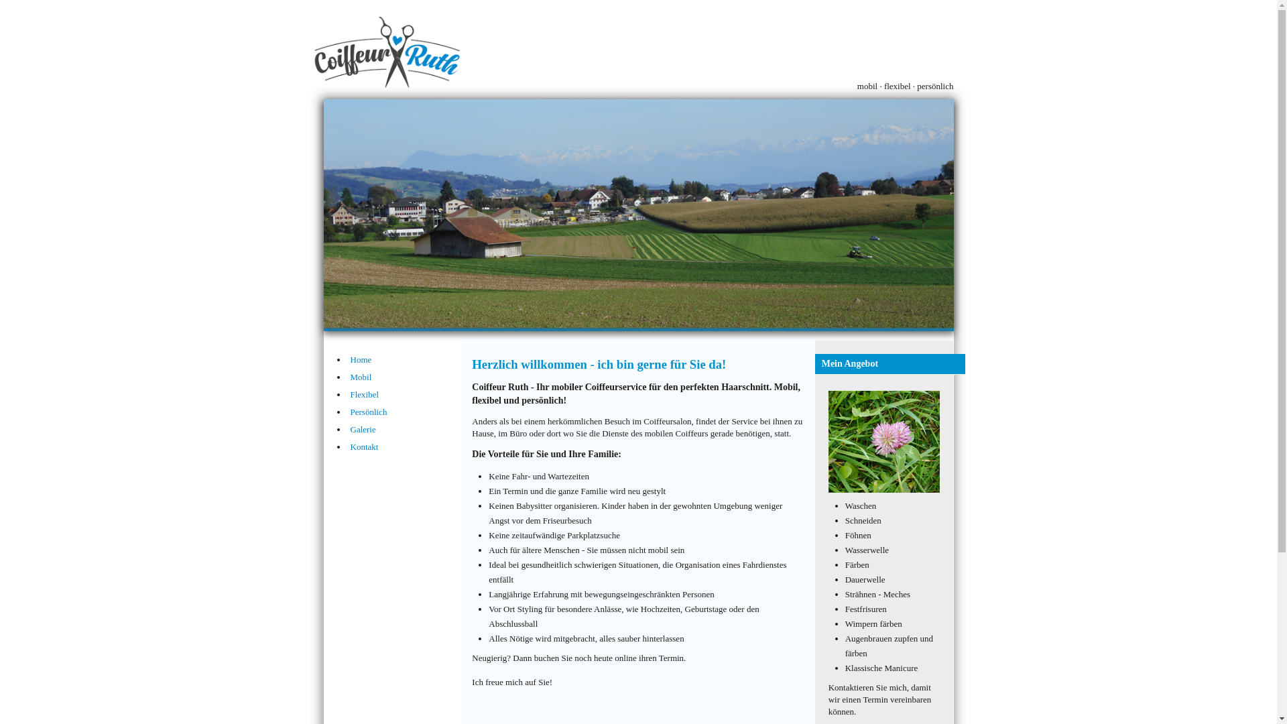  What do you see at coordinates (406, 430) in the screenshot?
I see `Galerie` at bounding box center [406, 430].